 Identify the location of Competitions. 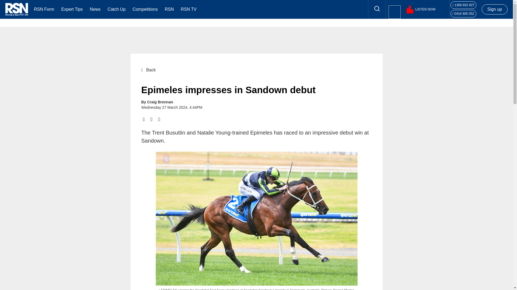
(145, 9).